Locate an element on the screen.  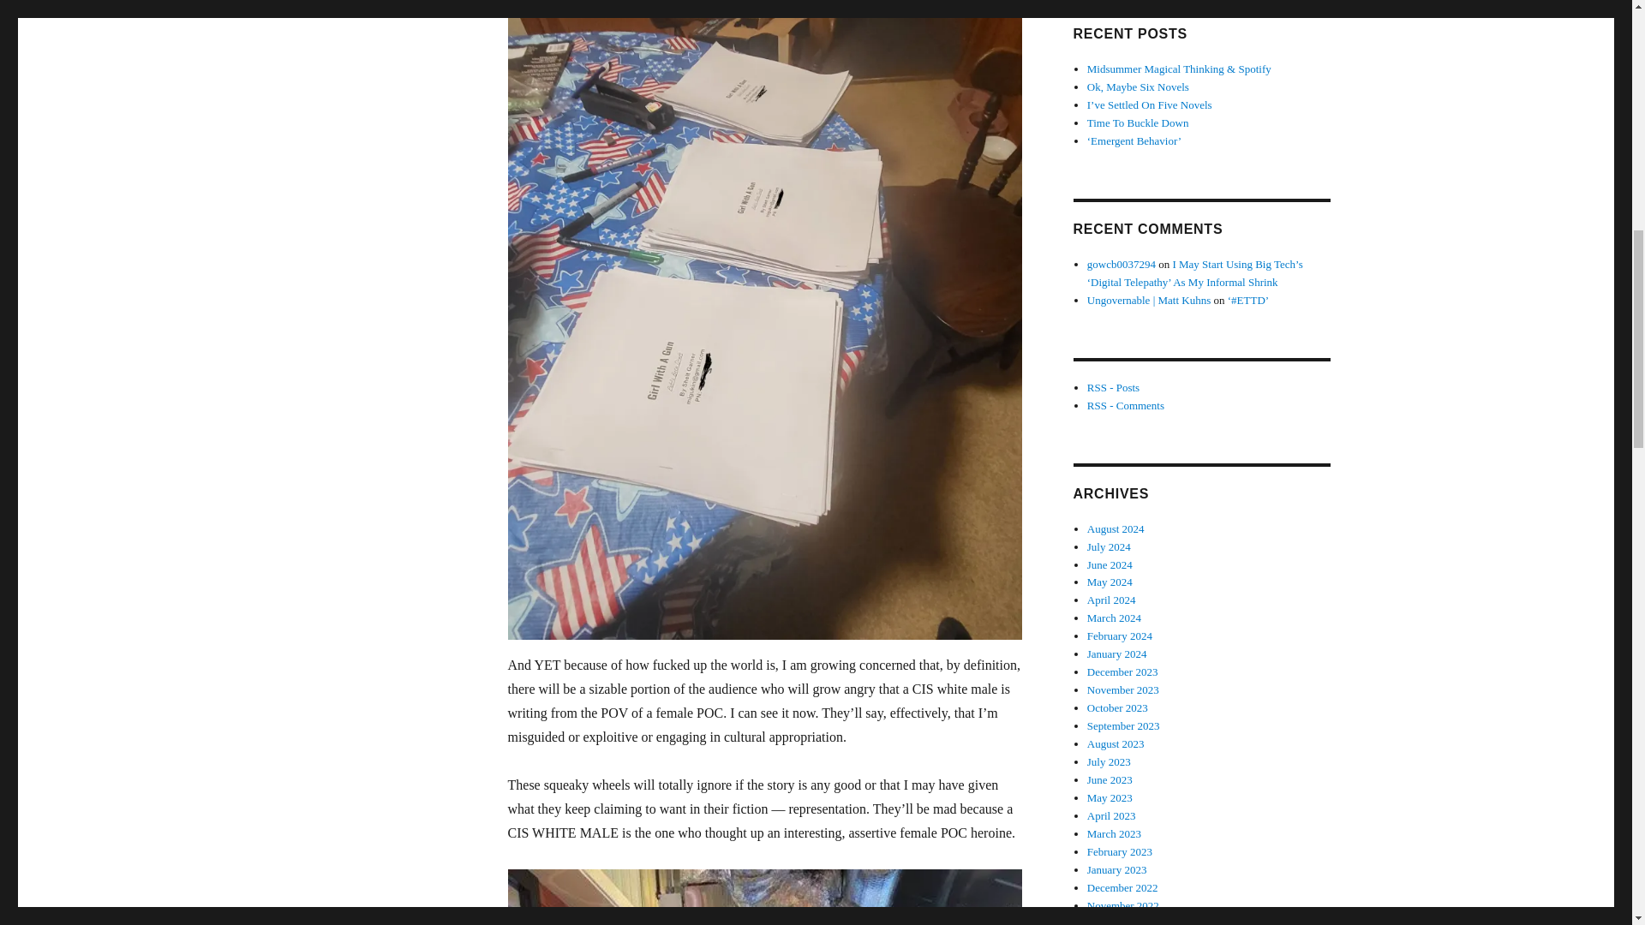
Subscribe to comments is located at coordinates (1126, 404).